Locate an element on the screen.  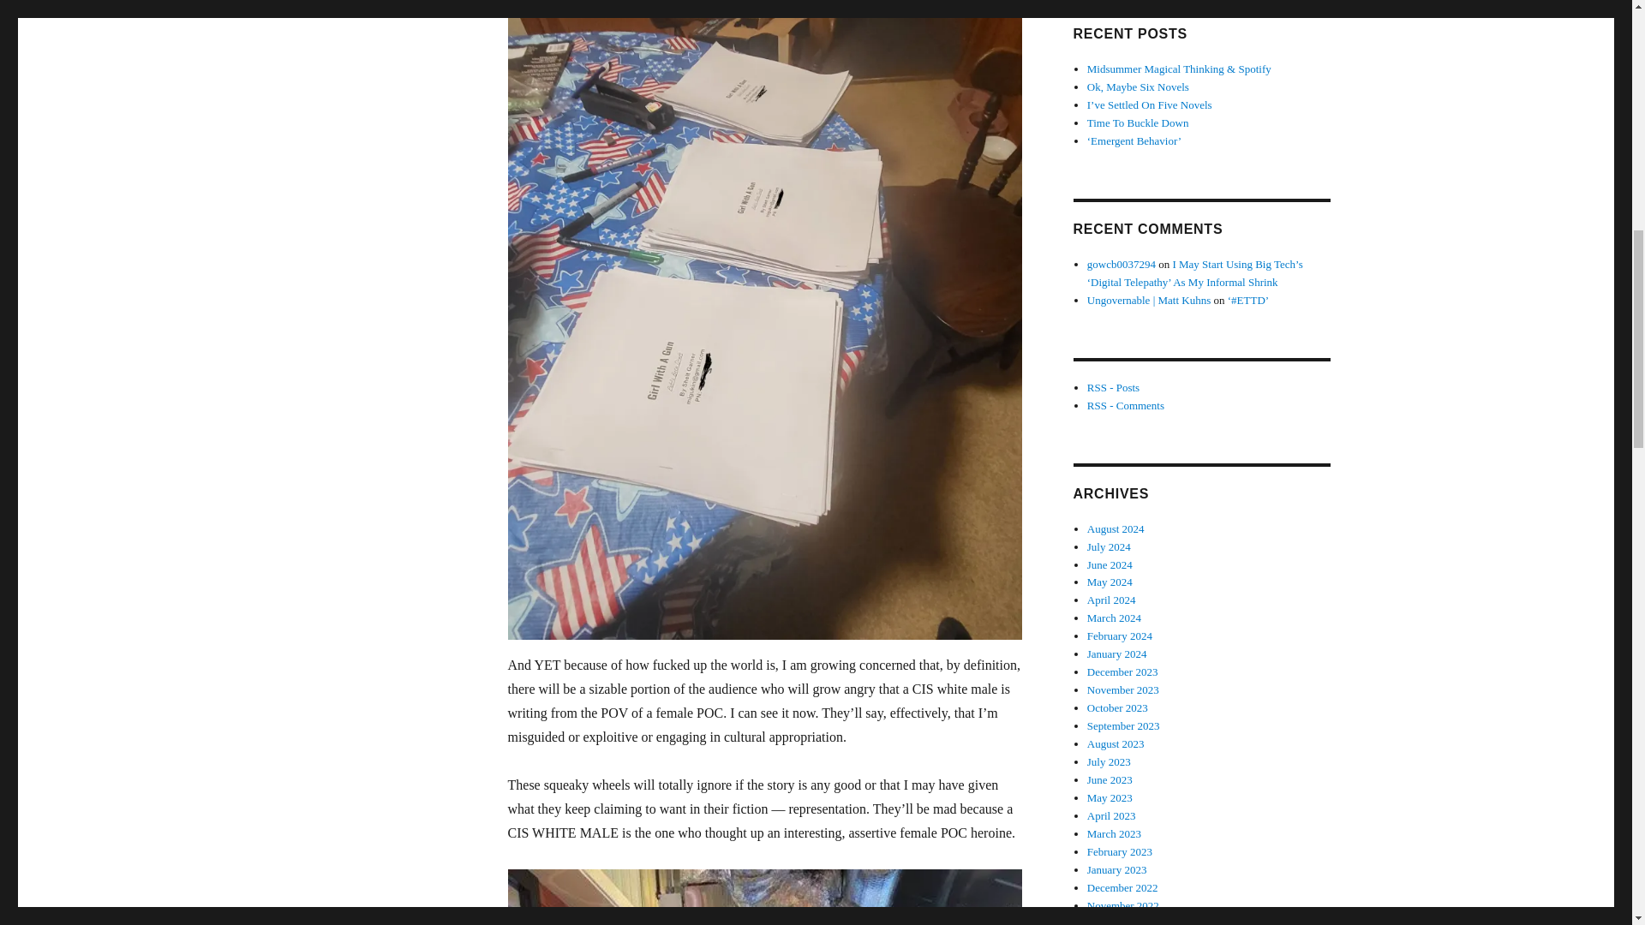
Subscribe to comments is located at coordinates (1126, 404).